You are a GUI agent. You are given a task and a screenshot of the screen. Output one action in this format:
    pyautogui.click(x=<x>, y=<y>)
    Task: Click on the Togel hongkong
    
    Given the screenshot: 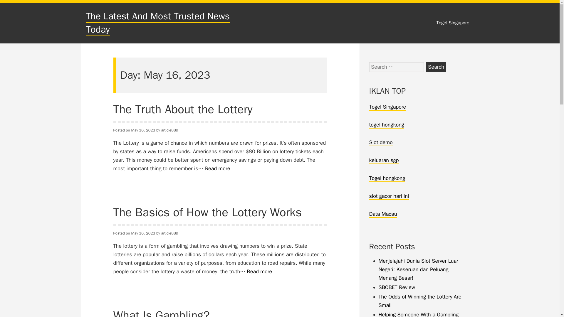 What is the action you would take?
    pyautogui.click(x=387, y=178)
    